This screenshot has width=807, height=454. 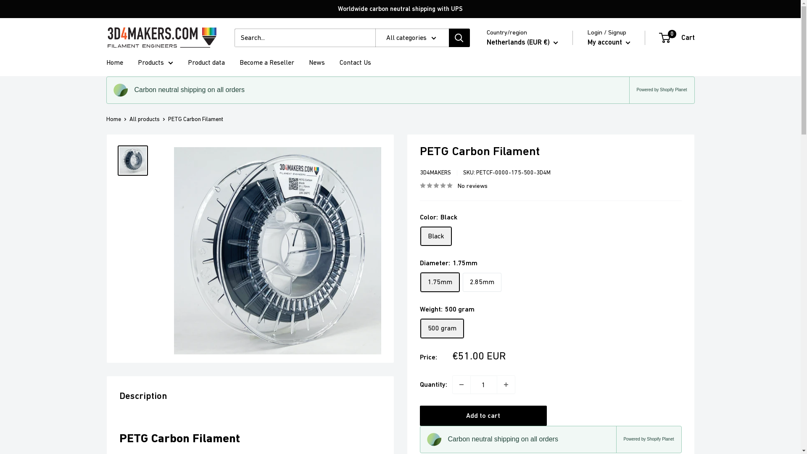 What do you see at coordinates (491, 263) in the screenshot?
I see `BS` at bounding box center [491, 263].